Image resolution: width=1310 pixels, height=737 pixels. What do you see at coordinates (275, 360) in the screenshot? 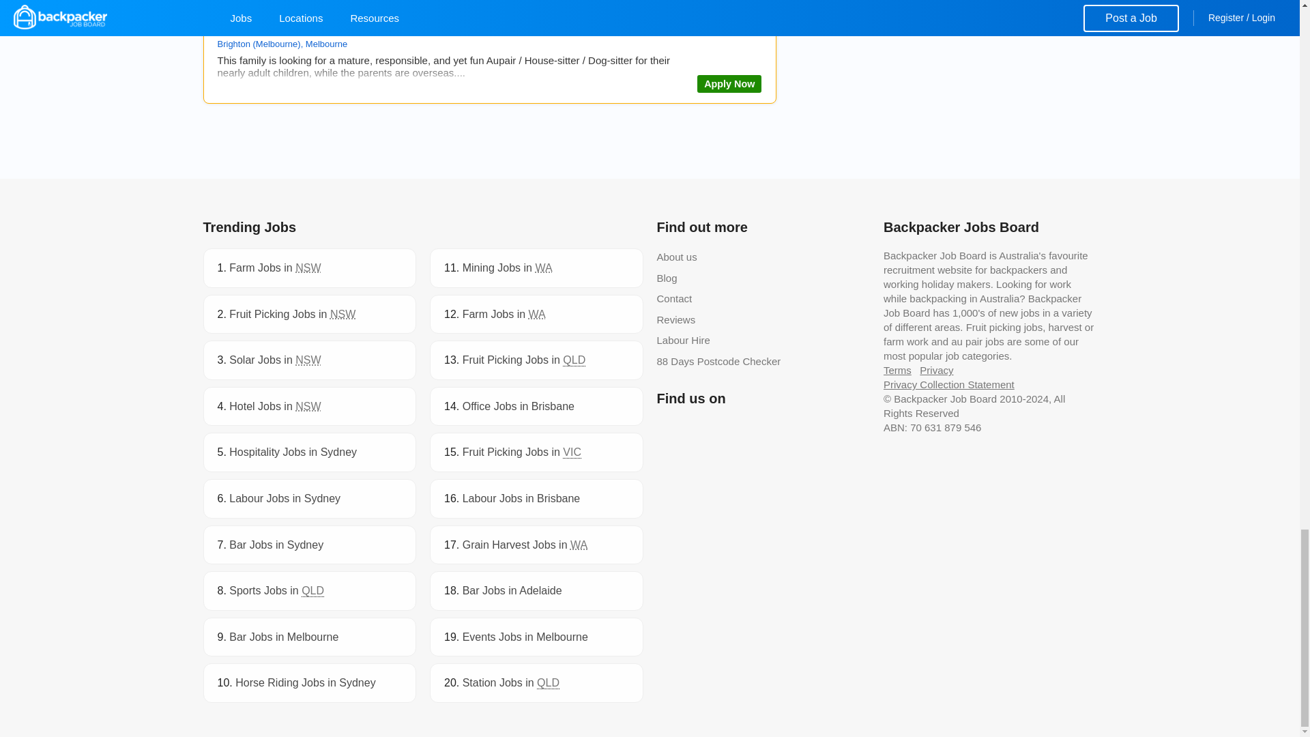
I see `Solar Jobs in NSW` at bounding box center [275, 360].